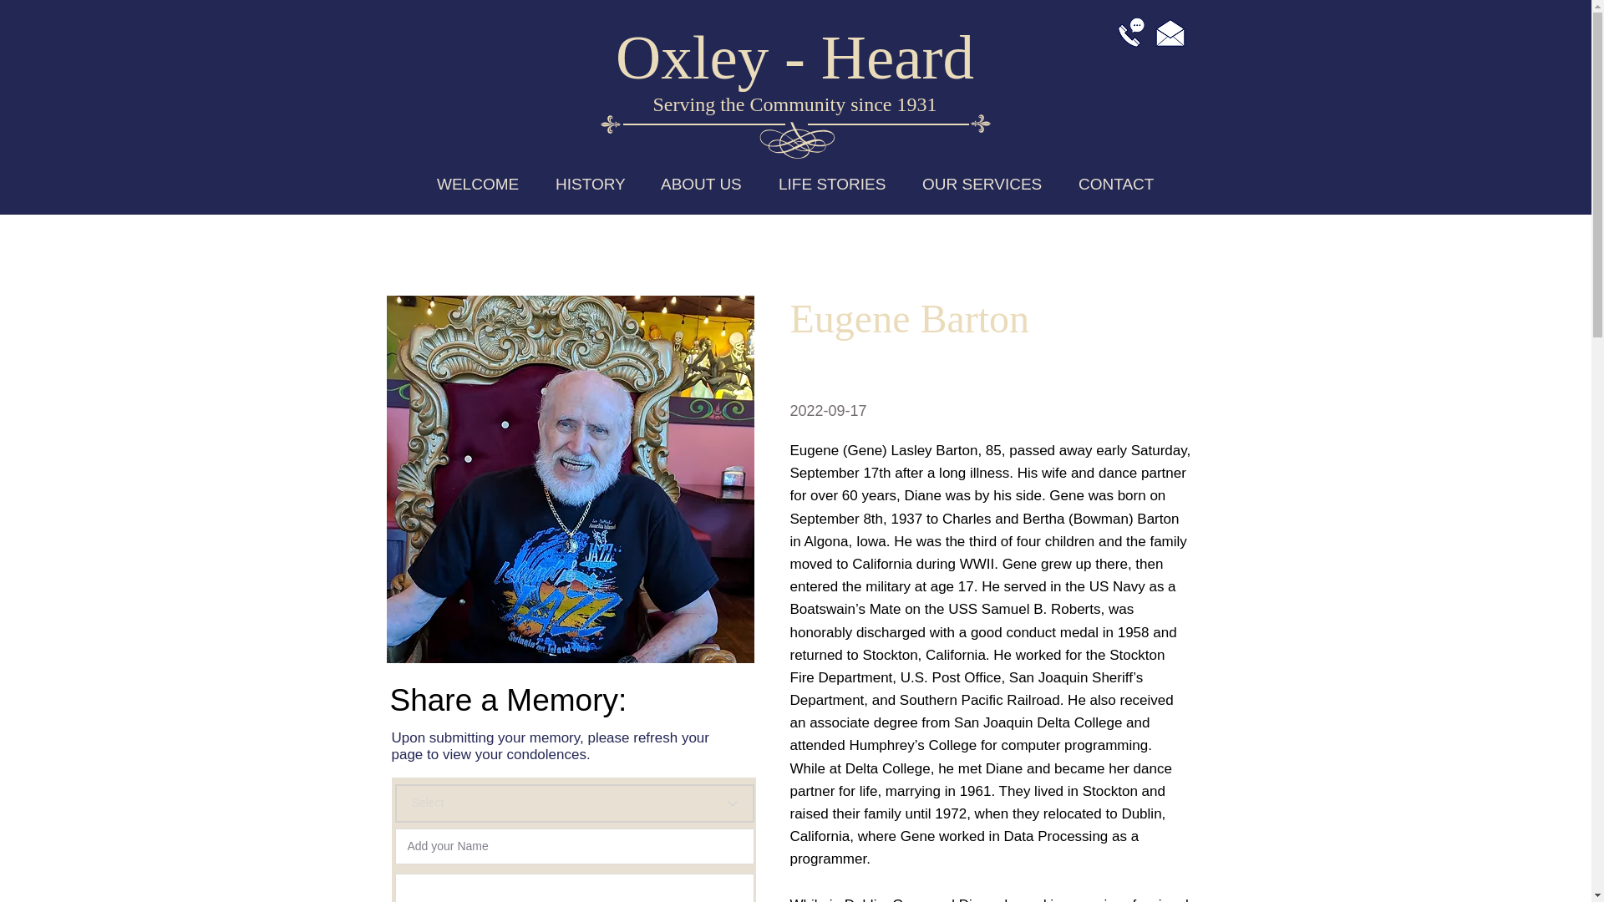  I want to click on Serving the Community since 1931, so click(794, 104).